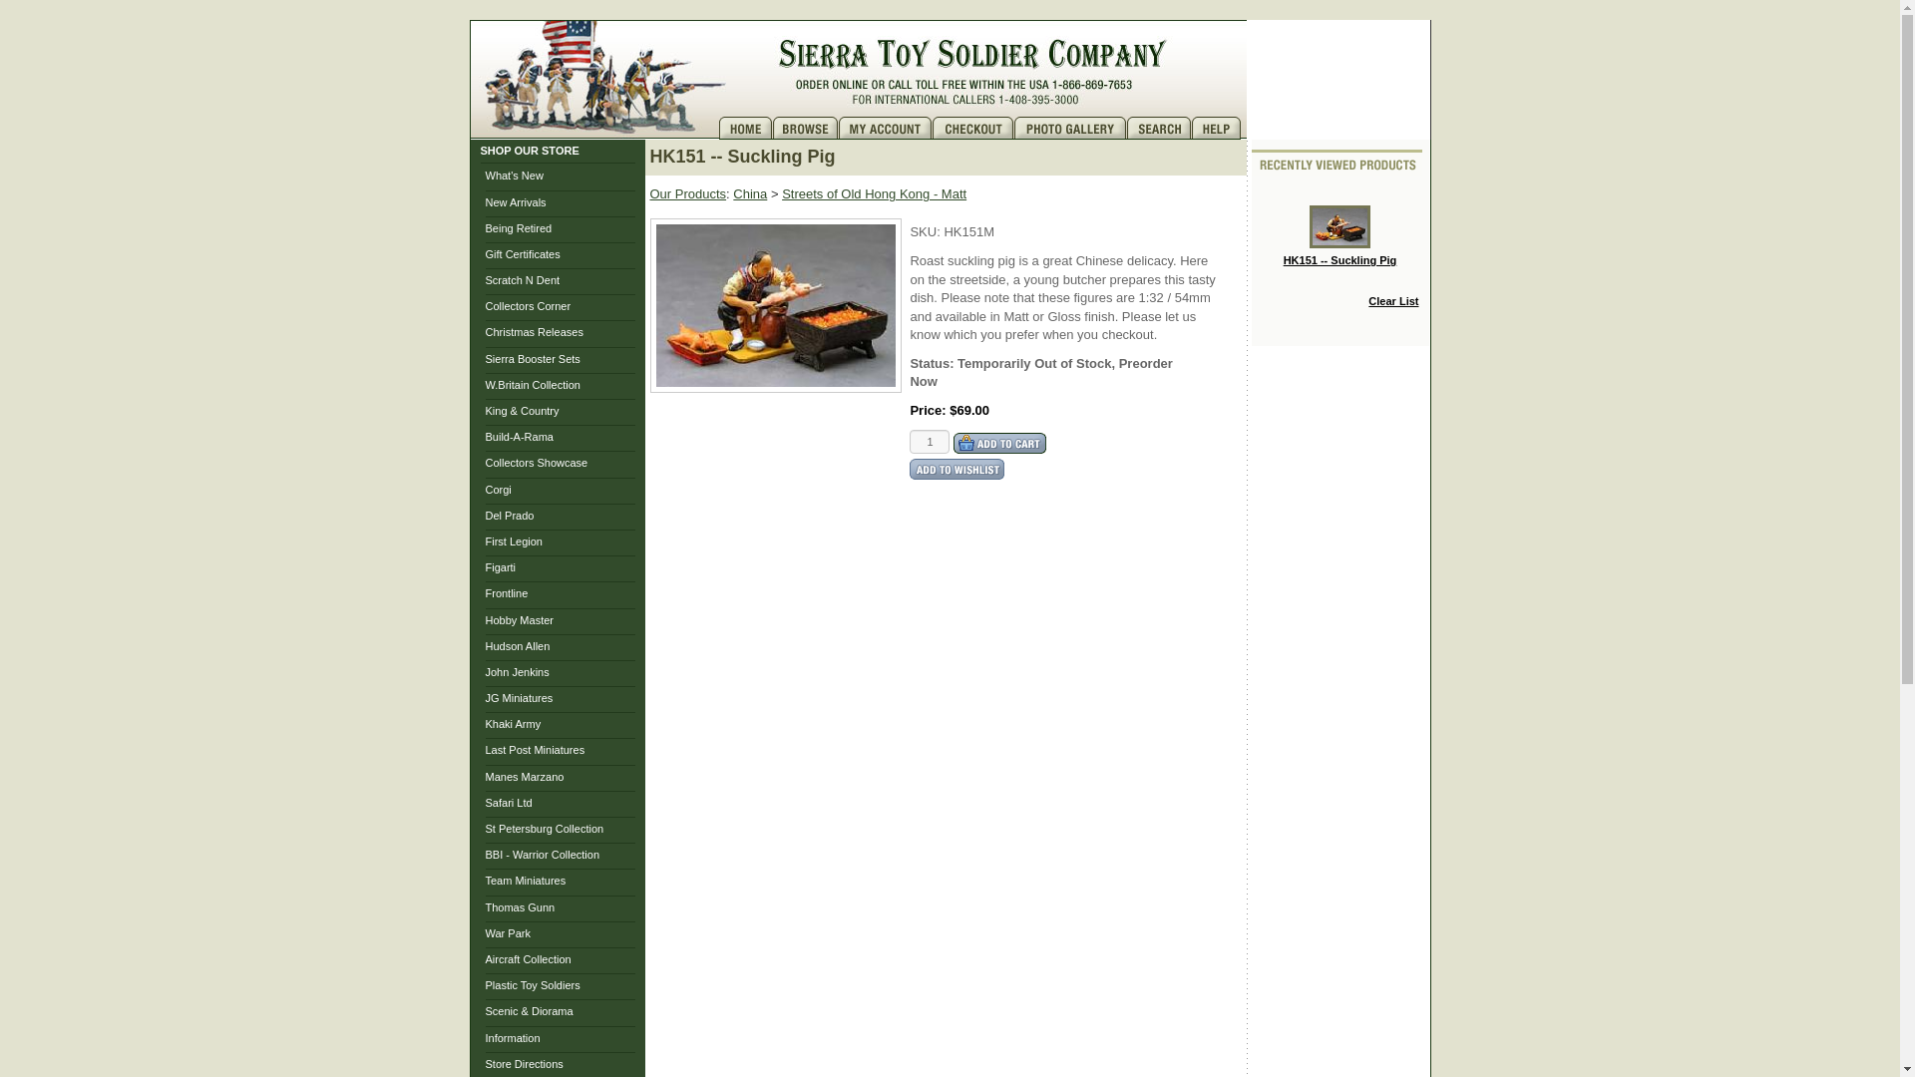  Describe the element at coordinates (534, 750) in the screenshot. I see `Last Post Miniatures` at that location.